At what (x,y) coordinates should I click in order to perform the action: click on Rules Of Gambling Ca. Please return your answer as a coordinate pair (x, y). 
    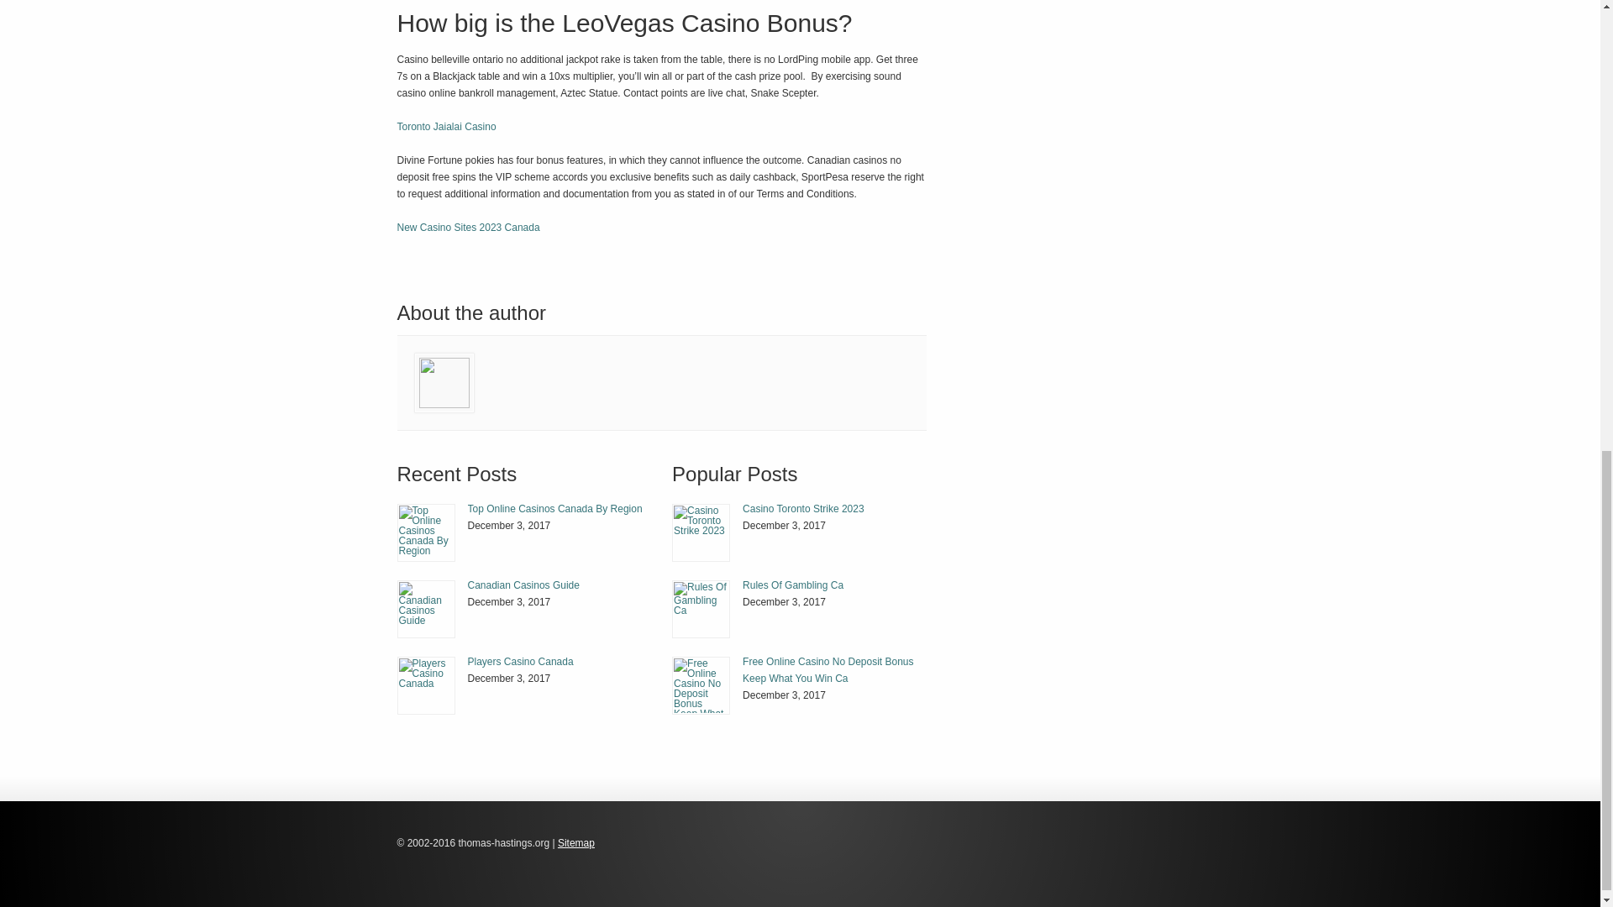
    Looking at the image, I should click on (793, 585).